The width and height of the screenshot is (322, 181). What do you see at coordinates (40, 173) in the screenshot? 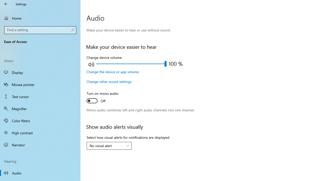
I see `Audio` at bounding box center [40, 173].